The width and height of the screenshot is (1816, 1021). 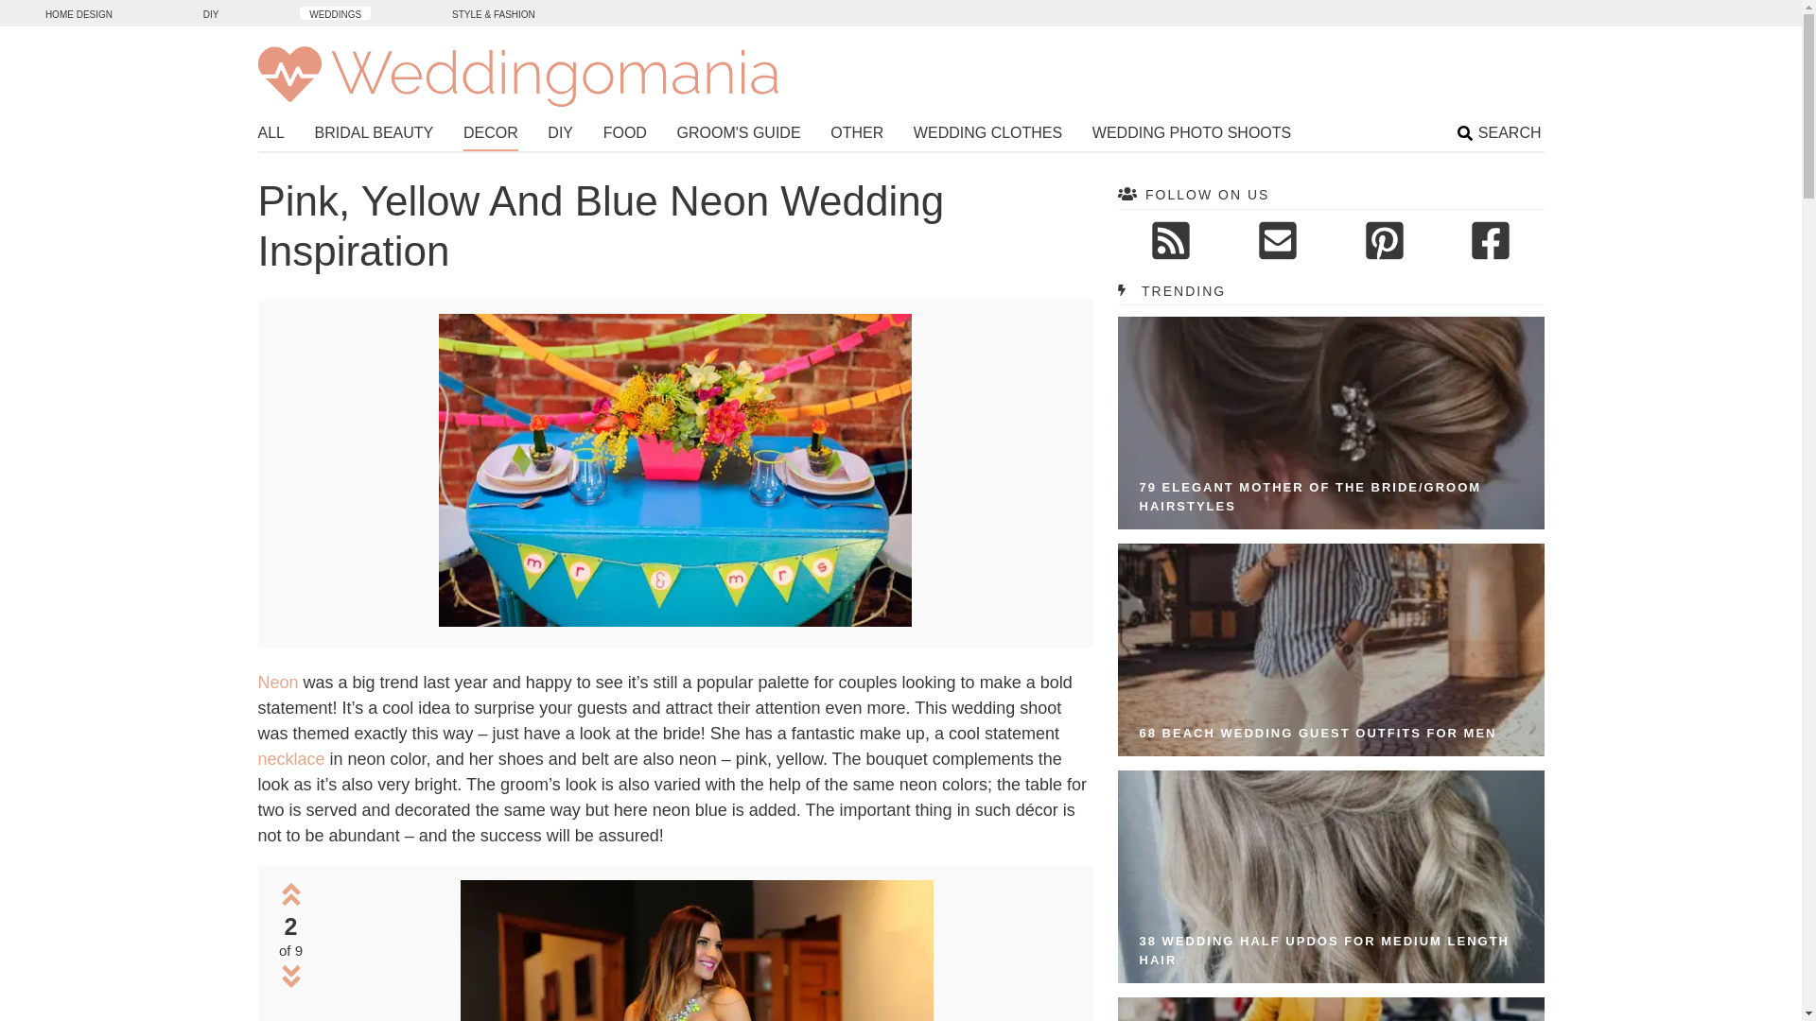 What do you see at coordinates (374, 134) in the screenshot?
I see `BRIDAL BEAUTY` at bounding box center [374, 134].